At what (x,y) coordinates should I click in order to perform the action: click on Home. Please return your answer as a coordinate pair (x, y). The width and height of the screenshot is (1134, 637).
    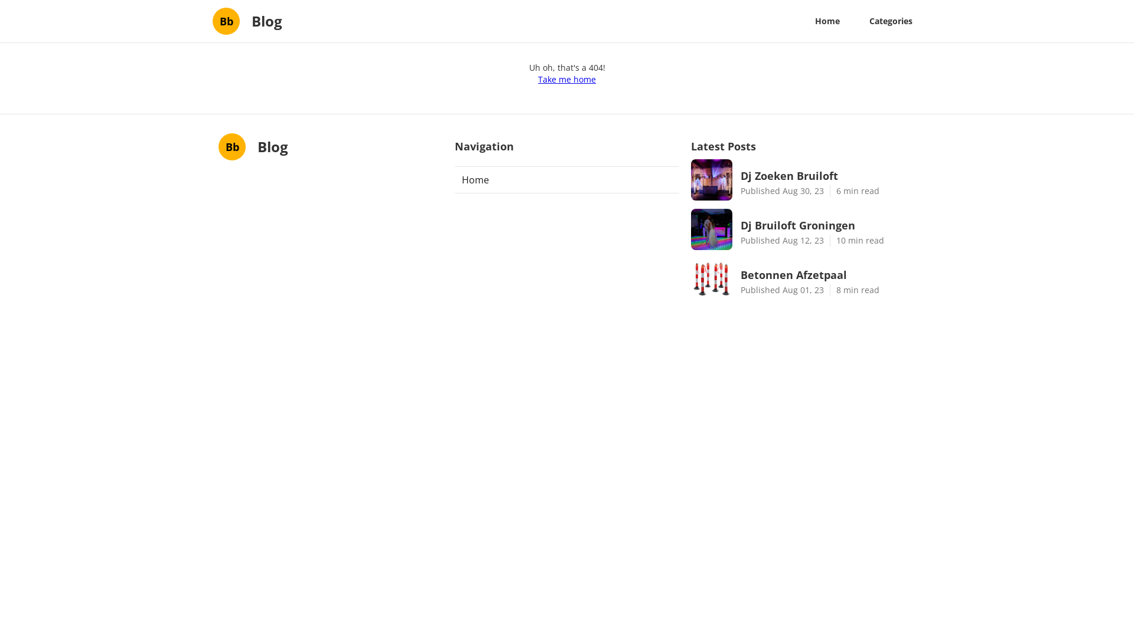
    Looking at the image, I should click on (827, 21).